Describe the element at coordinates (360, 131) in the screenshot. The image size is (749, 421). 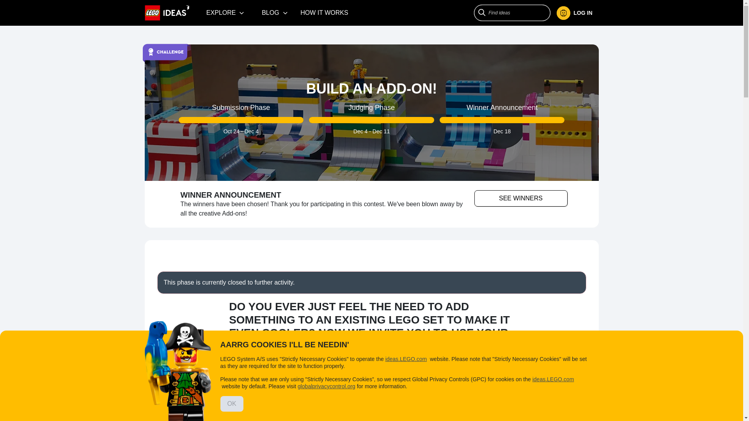
I see `2018-12-04T12:00:00Z` at that location.